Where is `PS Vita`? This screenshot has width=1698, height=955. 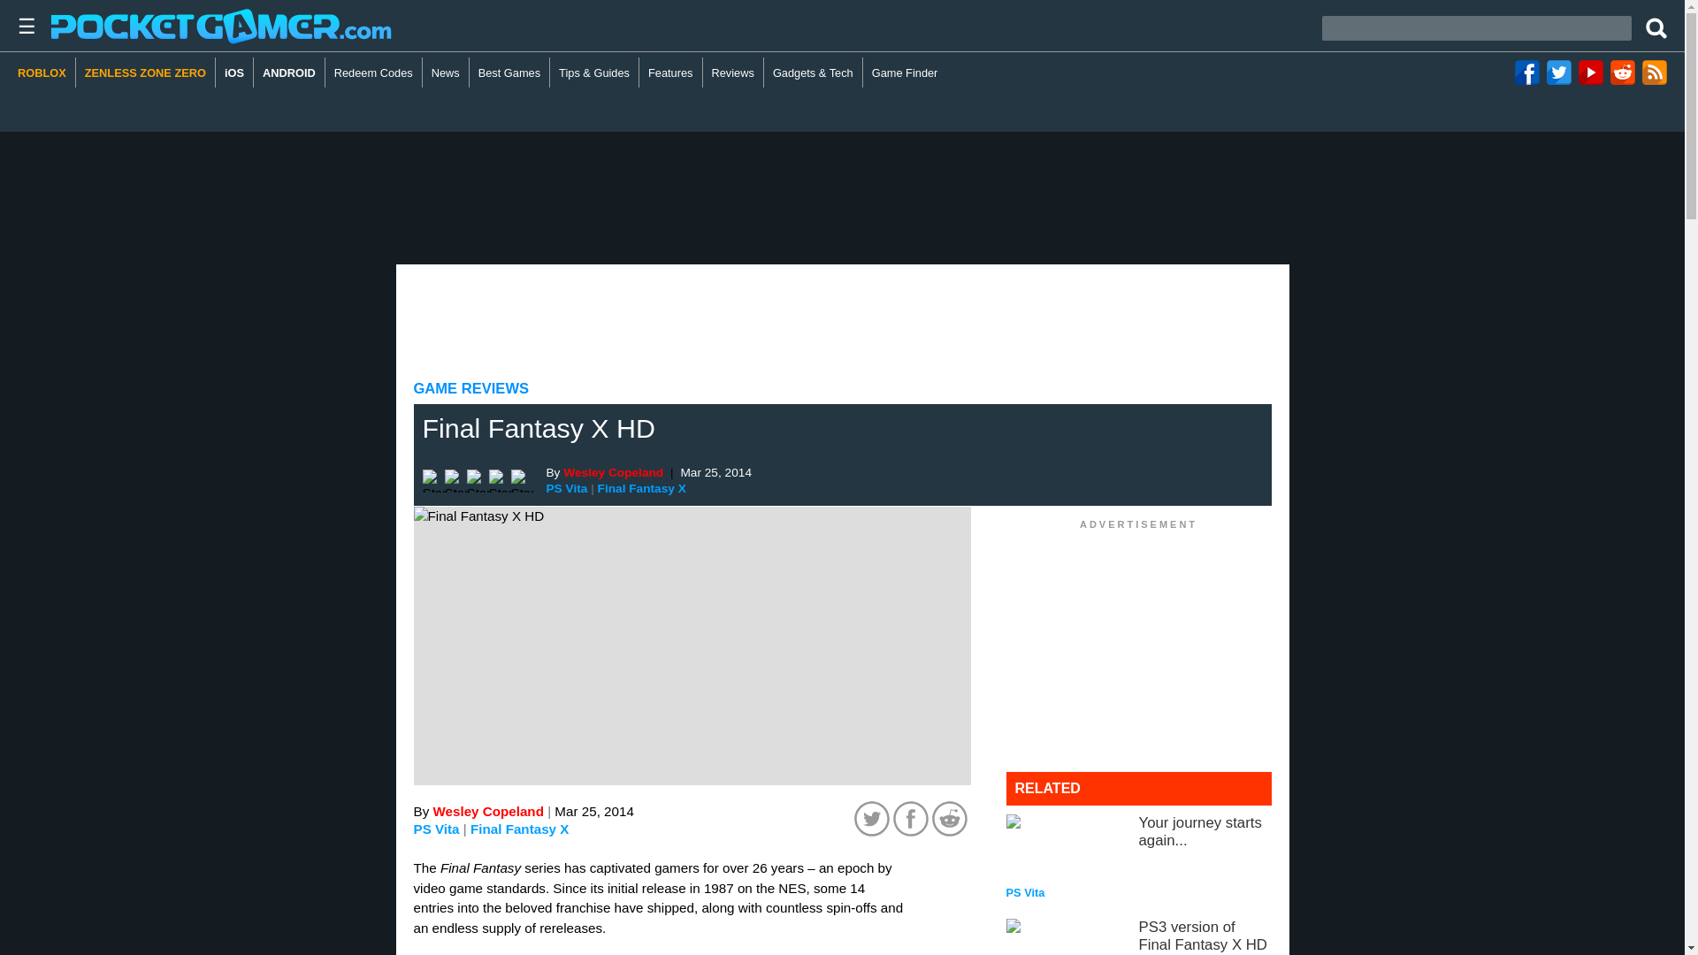 PS Vita is located at coordinates (567, 488).